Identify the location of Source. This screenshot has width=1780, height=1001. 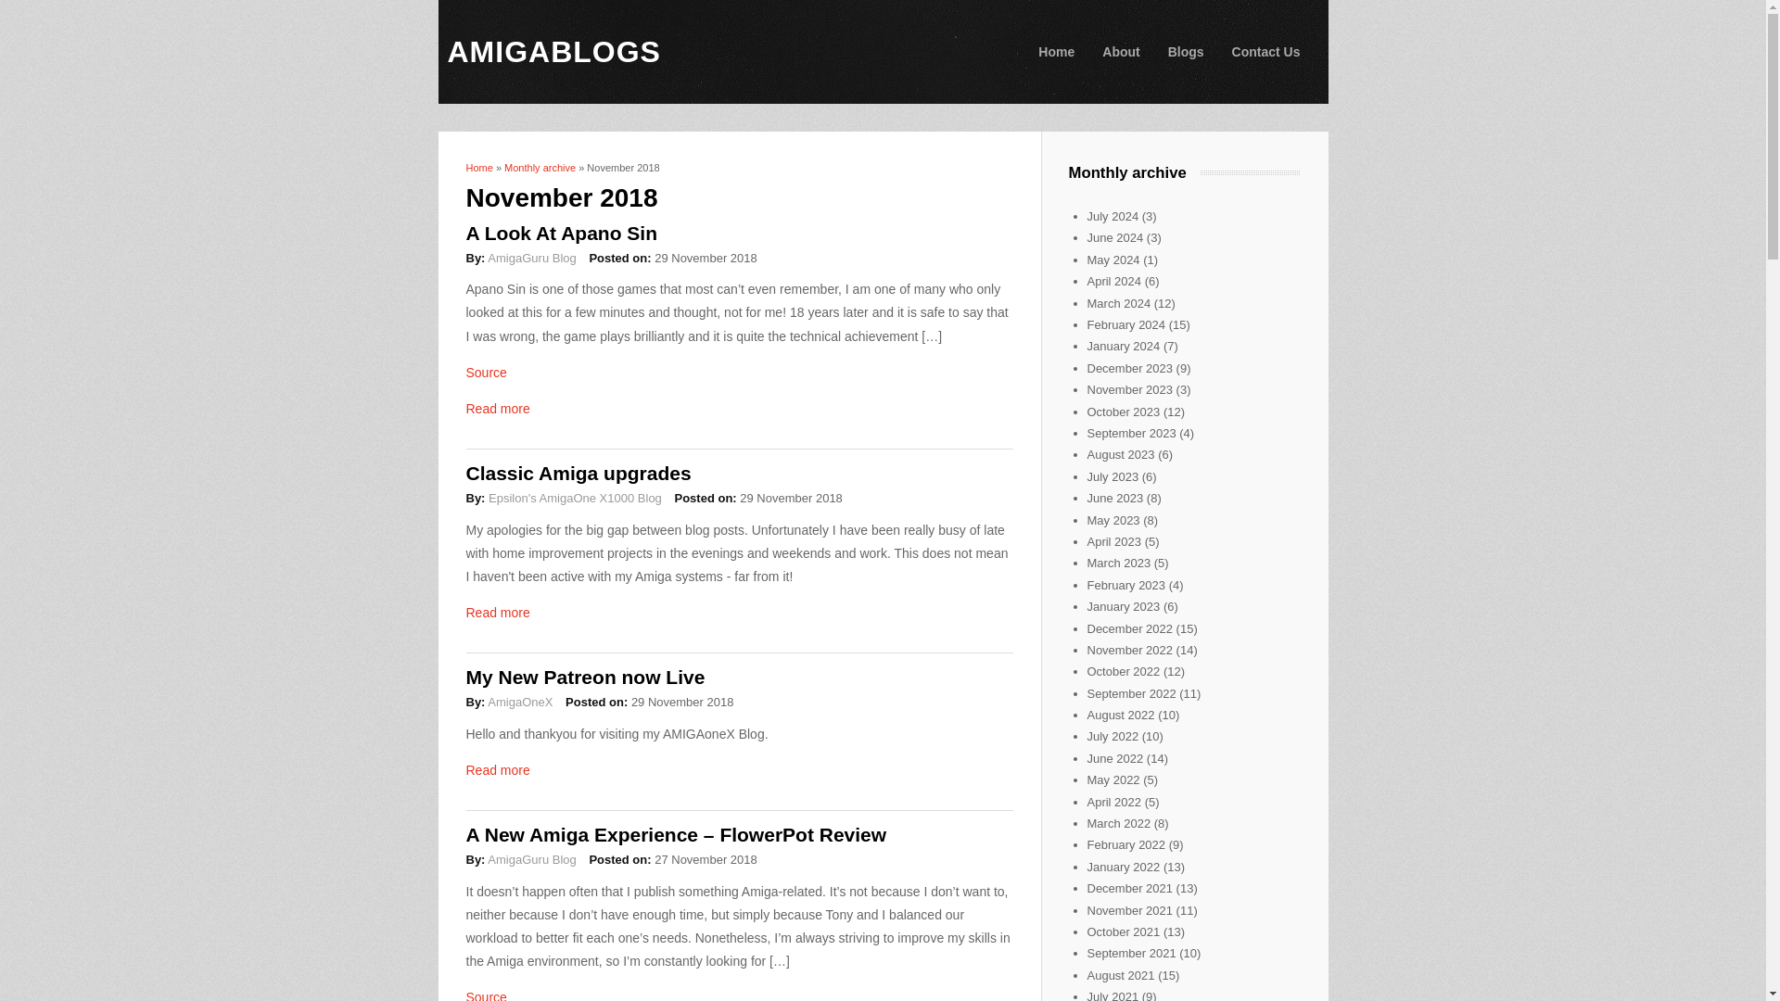
(485, 373).